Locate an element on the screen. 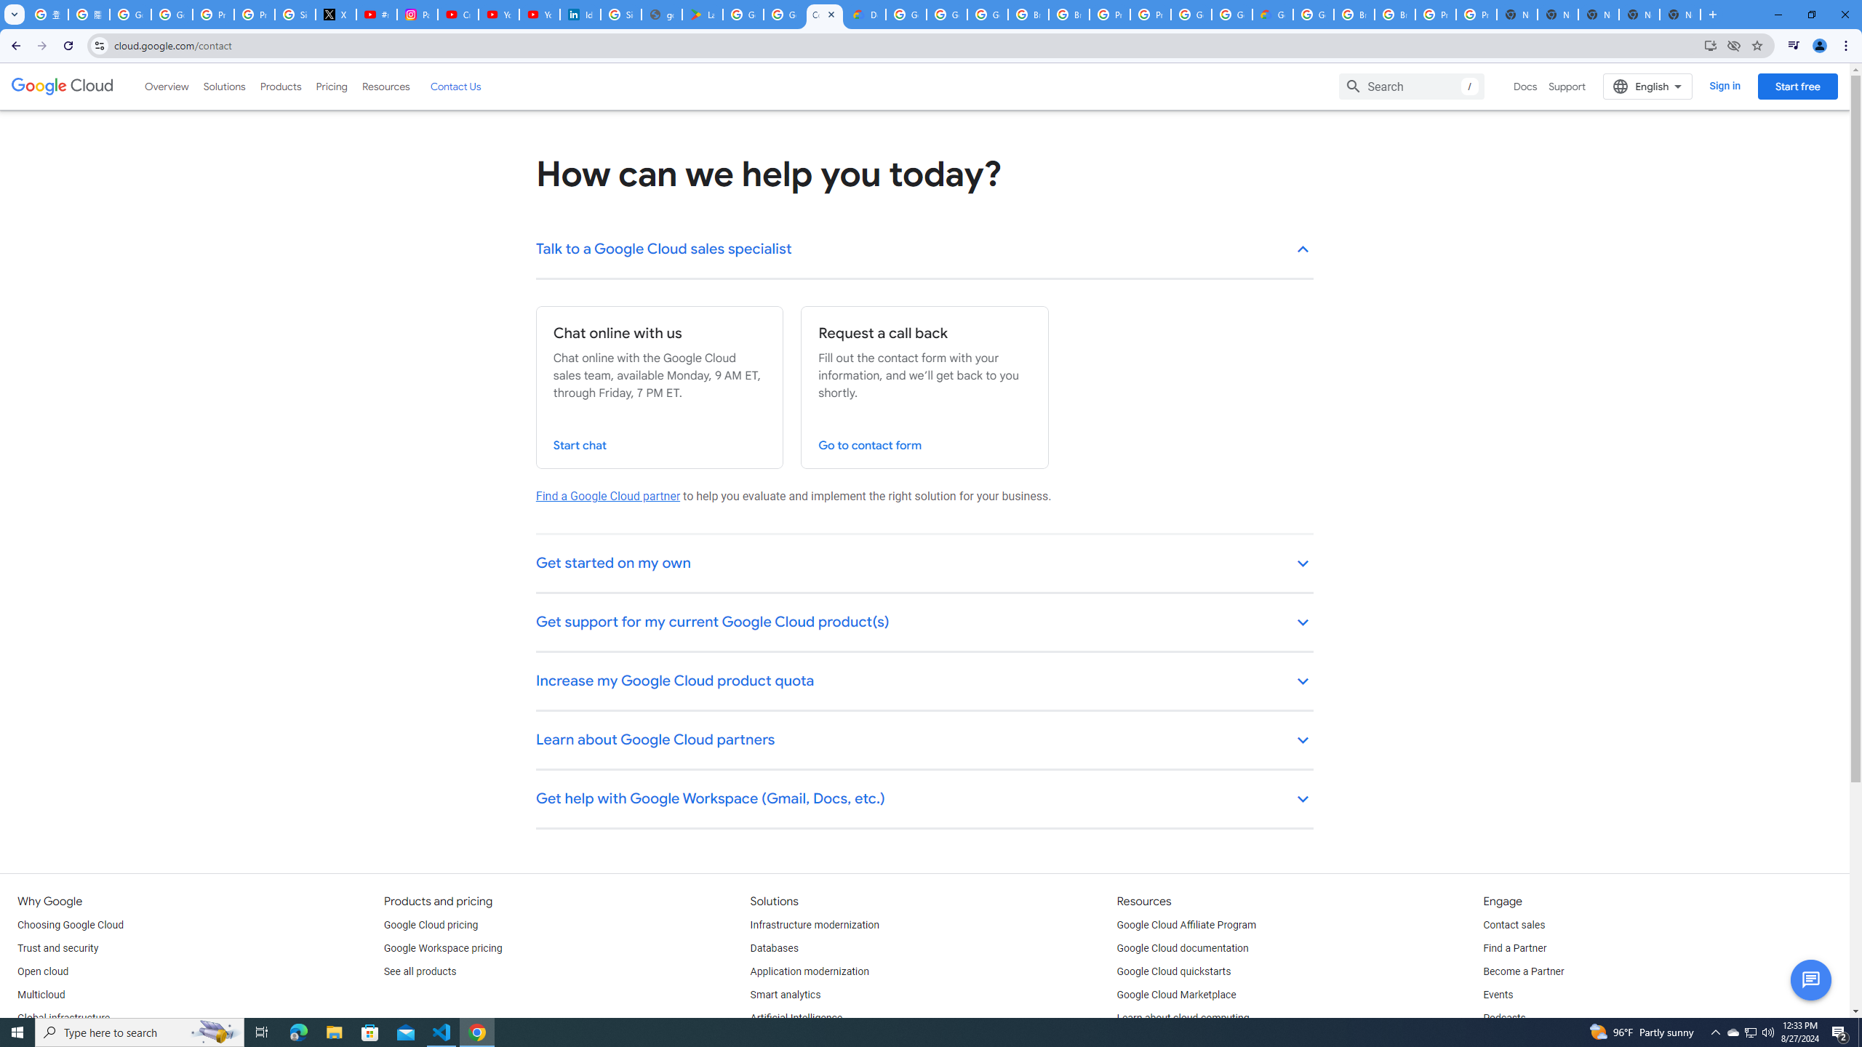  Privacy Help Center - Policies Help is located at coordinates (254, 15).